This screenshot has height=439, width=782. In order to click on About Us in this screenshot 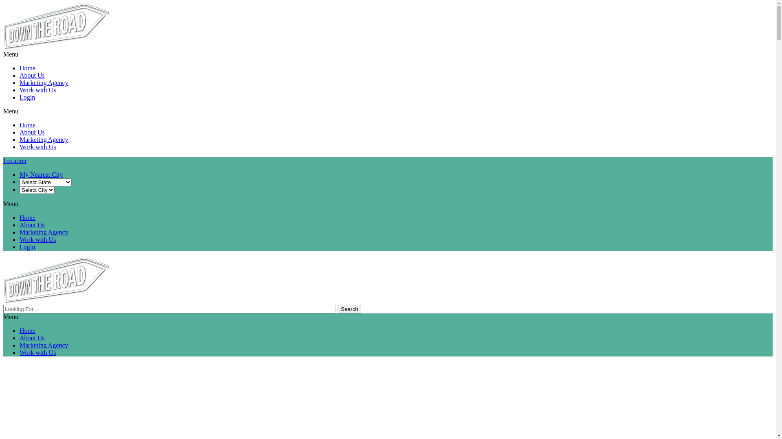, I will do `click(32, 76)`.